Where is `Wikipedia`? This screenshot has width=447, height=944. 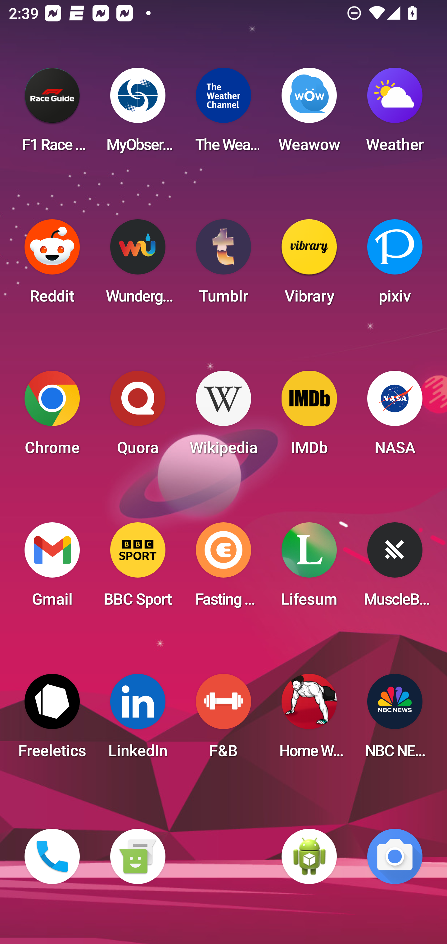
Wikipedia is located at coordinates (223, 417).